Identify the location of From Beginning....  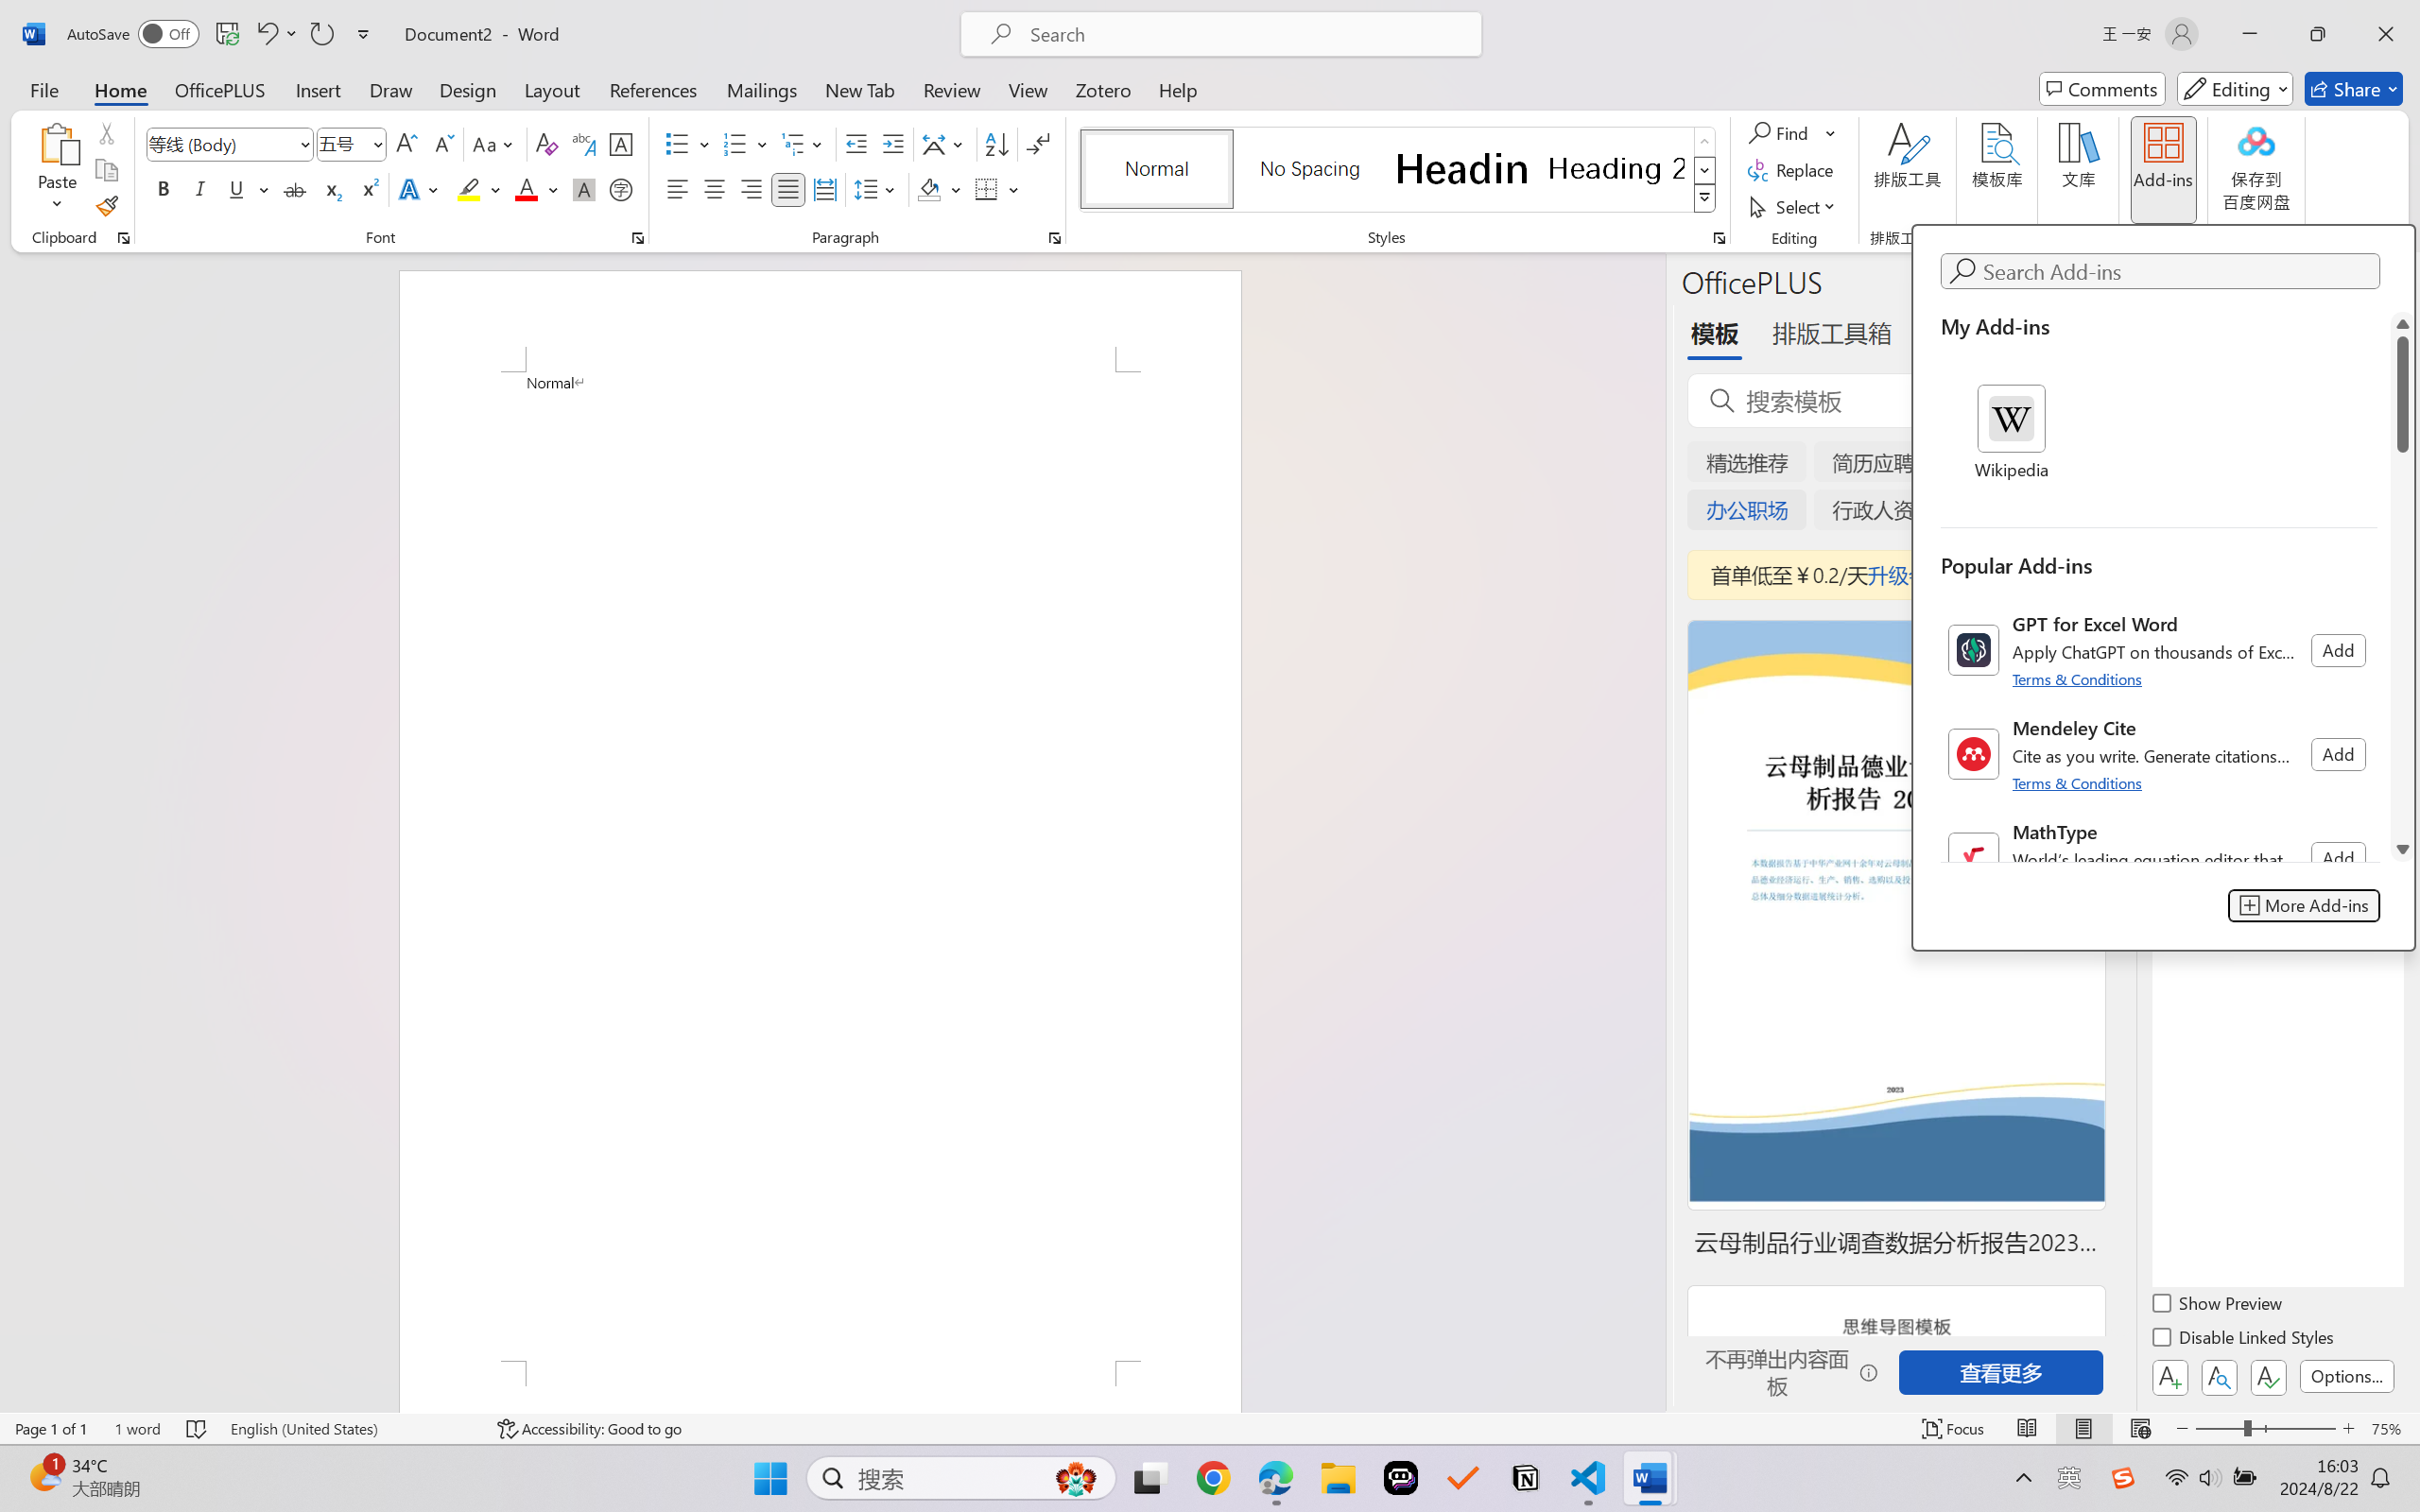
(148, 109).